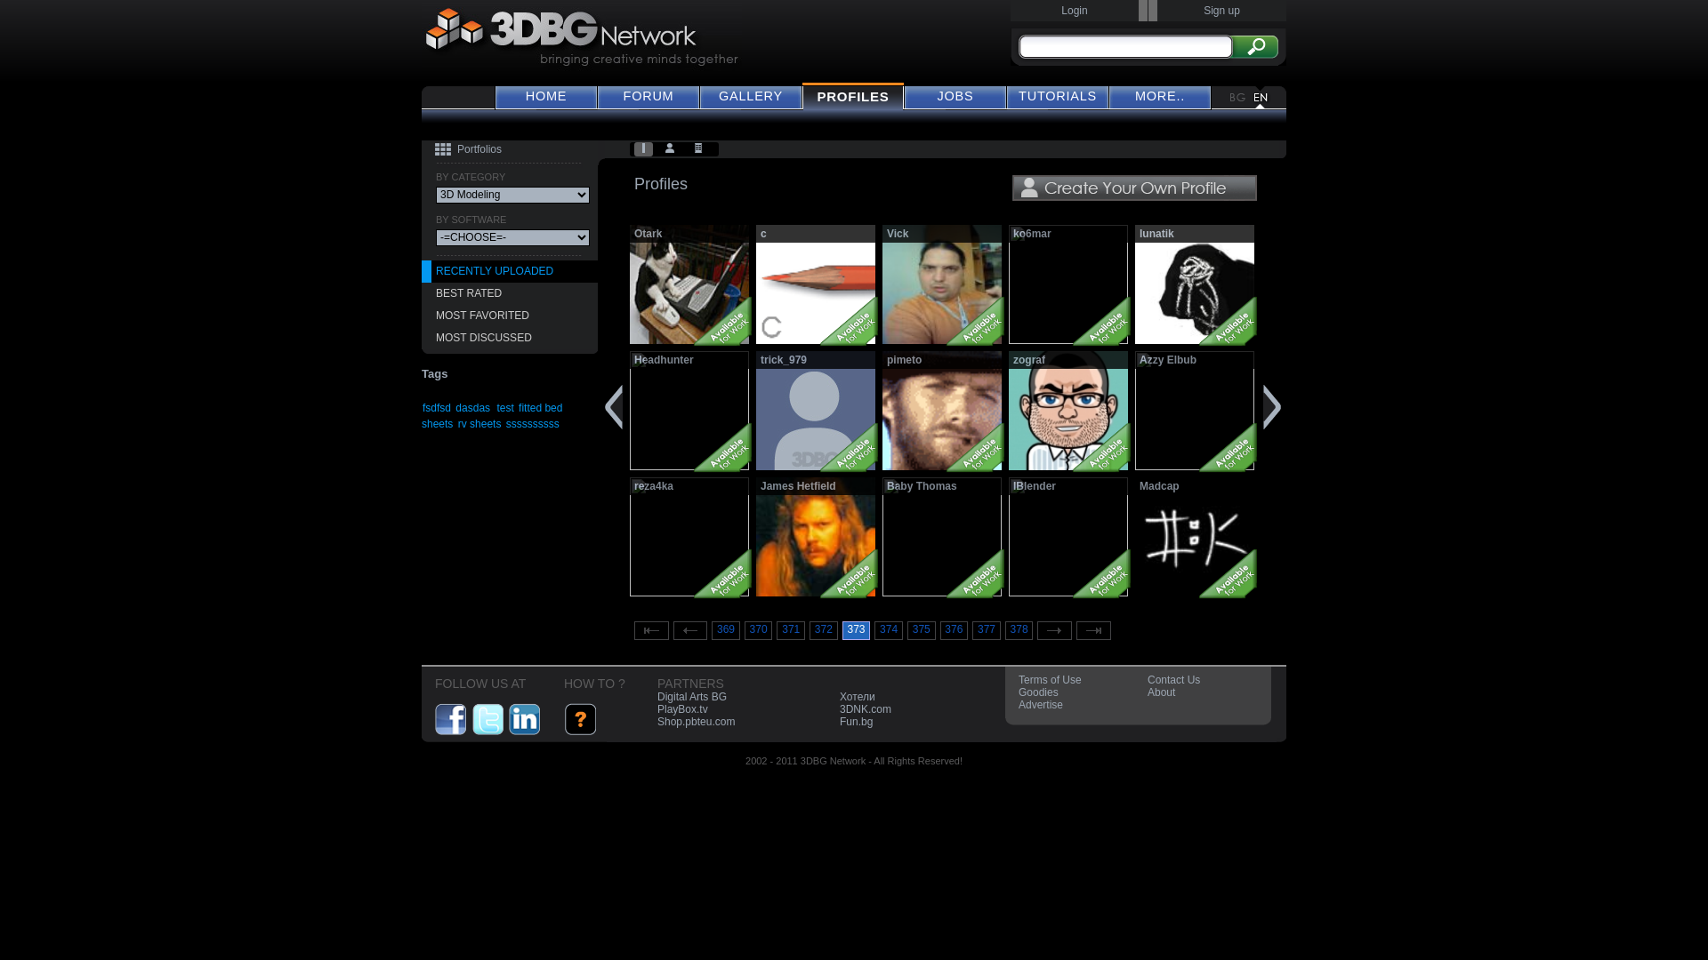 The height and width of the screenshot is (960, 1708). What do you see at coordinates (692, 697) in the screenshot?
I see `Digital Arts BG` at bounding box center [692, 697].